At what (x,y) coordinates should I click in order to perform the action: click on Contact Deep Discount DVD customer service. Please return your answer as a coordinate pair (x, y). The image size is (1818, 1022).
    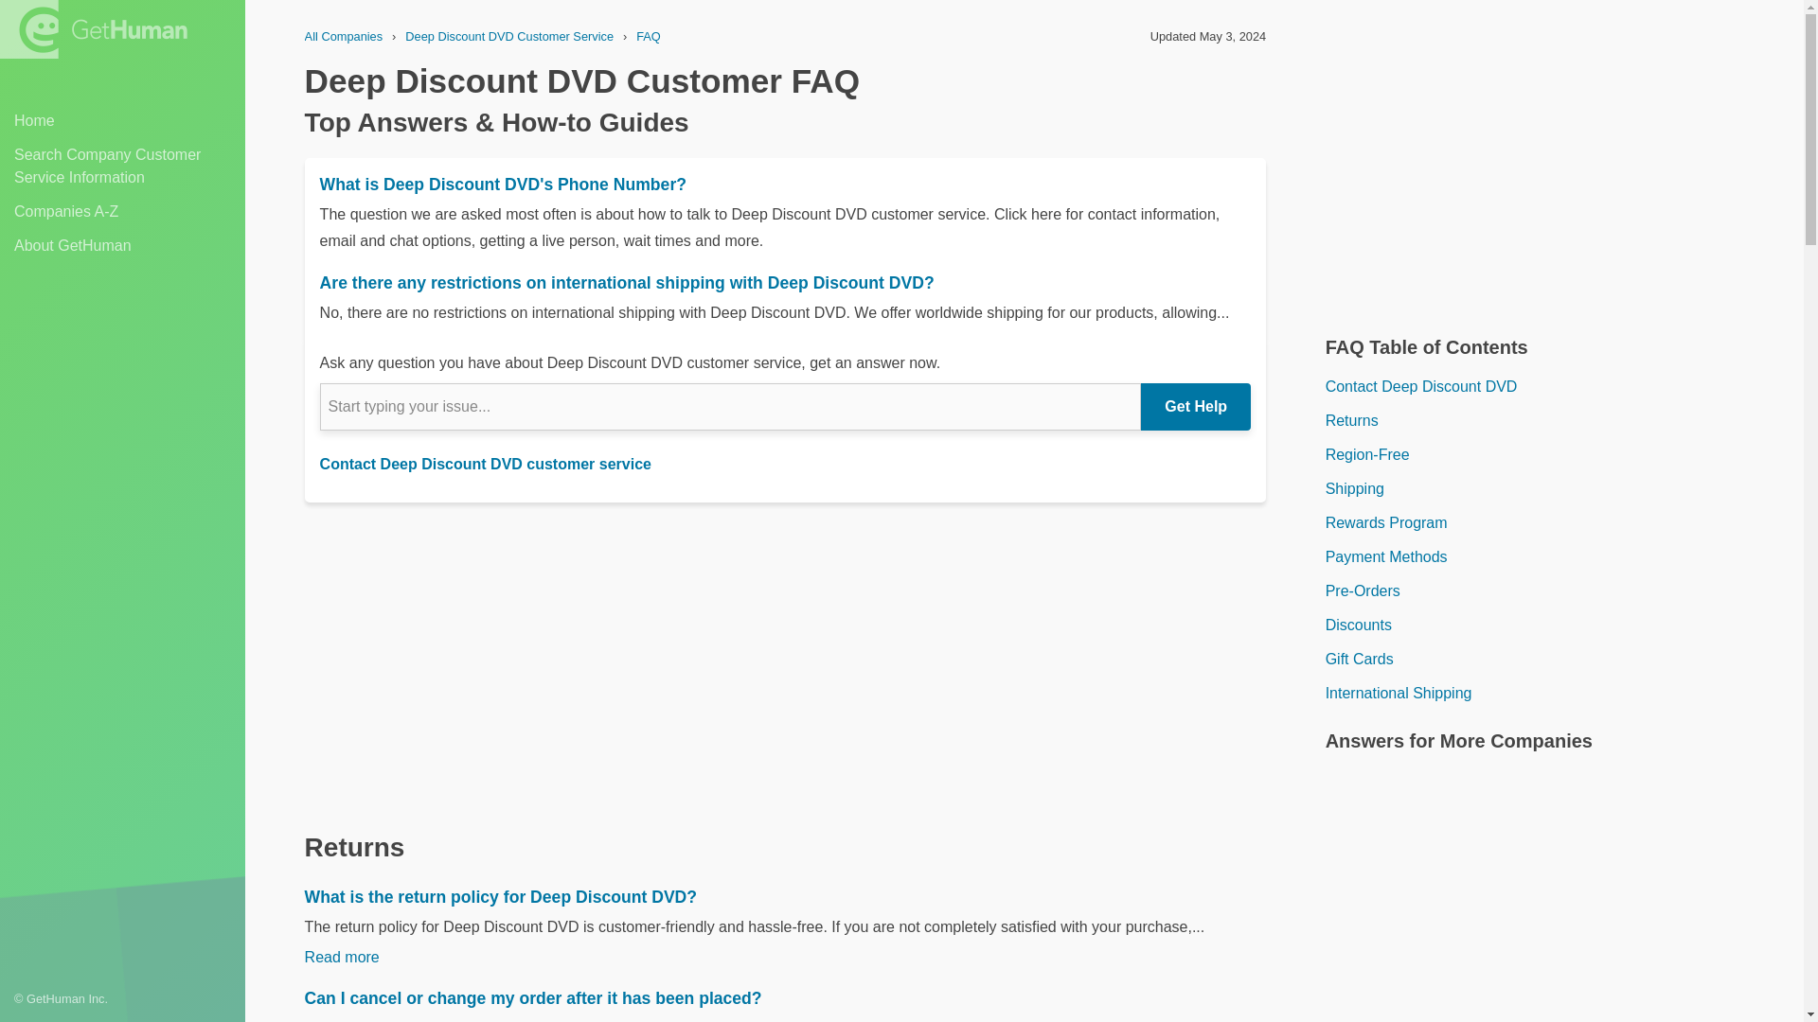
    Looking at the image, I should click on (485, 464).